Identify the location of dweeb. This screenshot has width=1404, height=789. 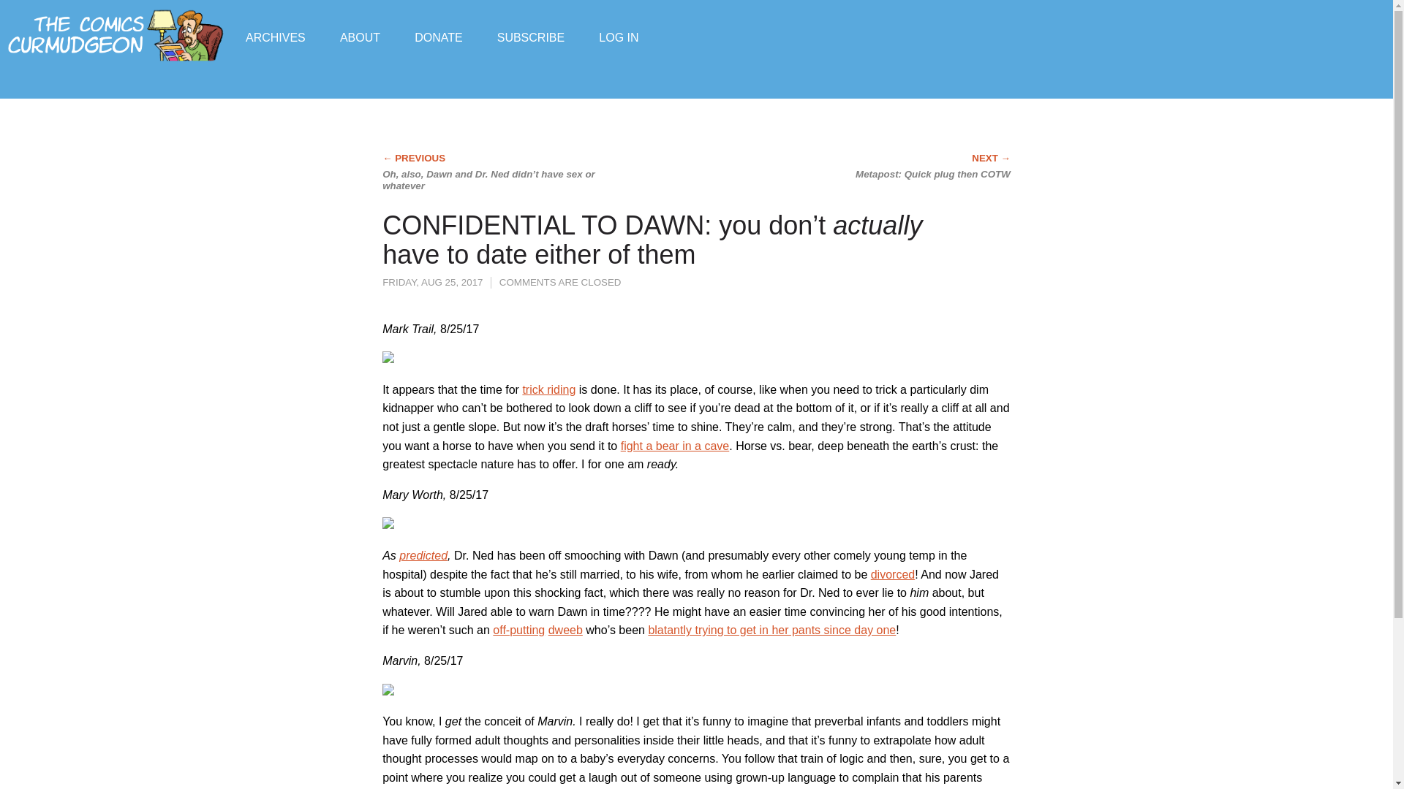
(565, 630).